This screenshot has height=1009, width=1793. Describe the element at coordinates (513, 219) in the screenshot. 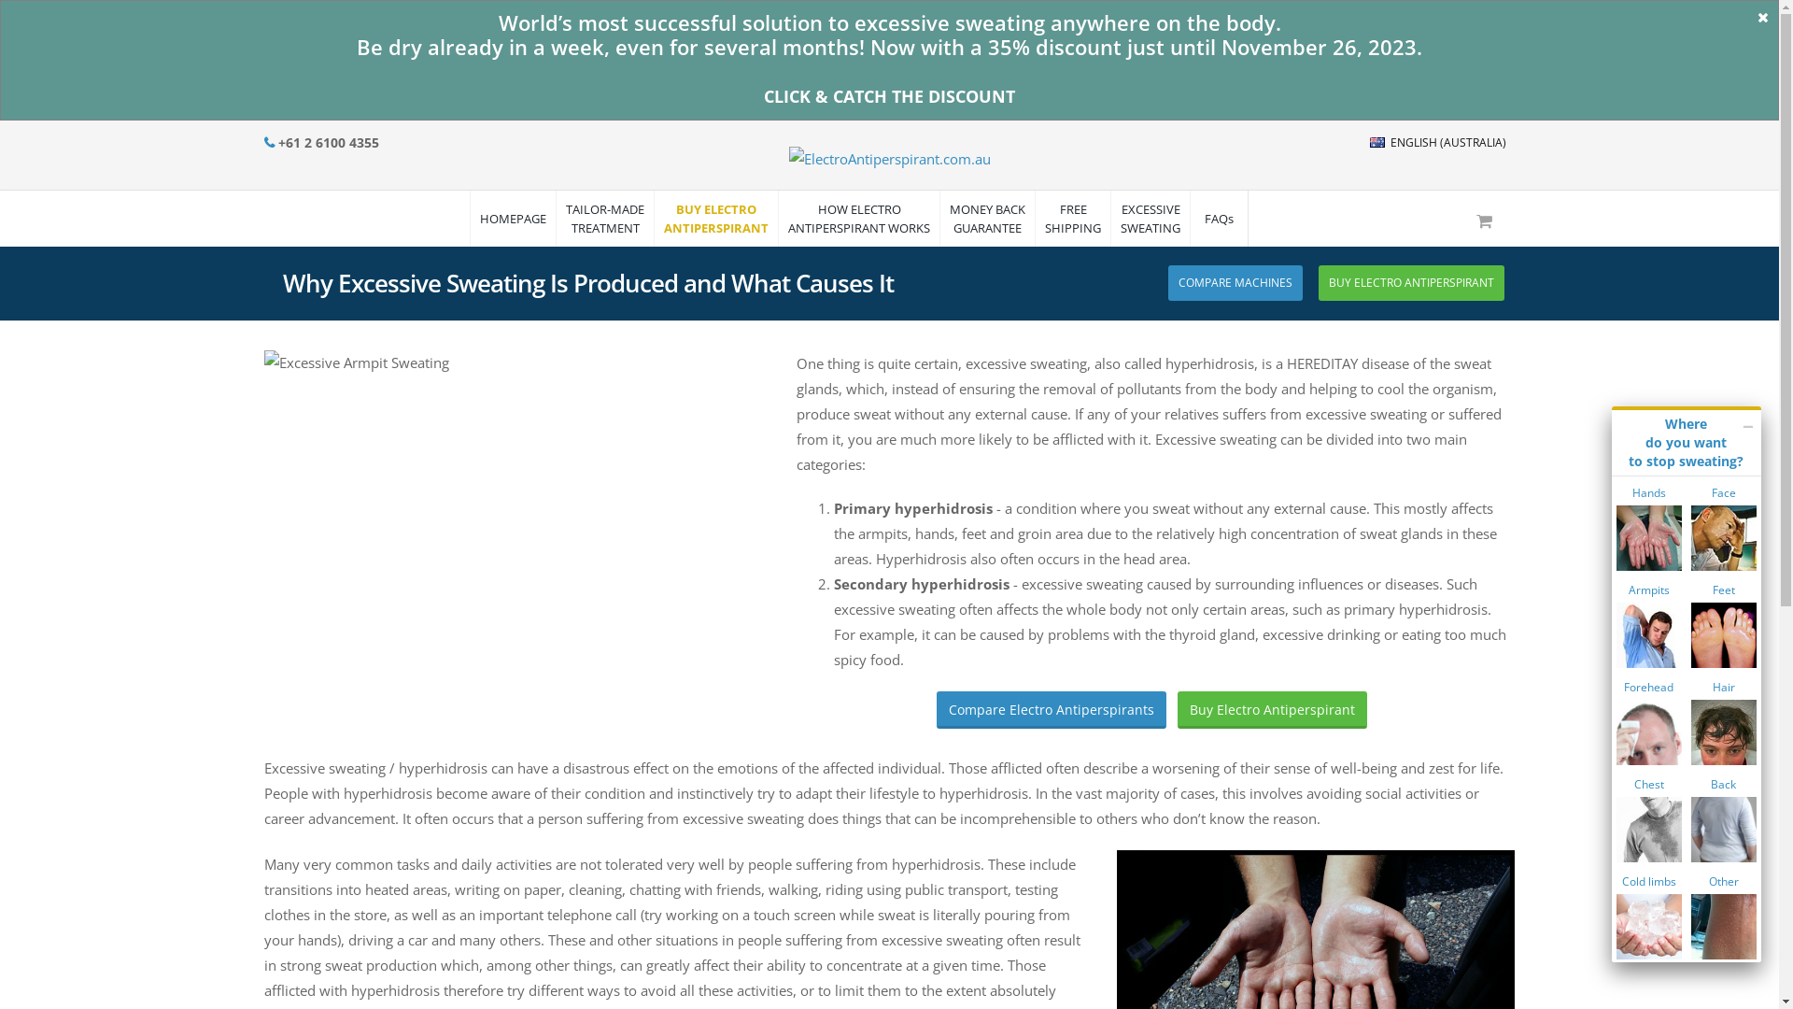

I see `HOMEPAGE` at that location.